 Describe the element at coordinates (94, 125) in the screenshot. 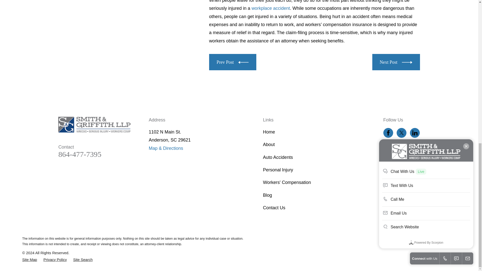

I see `Home` at that location.